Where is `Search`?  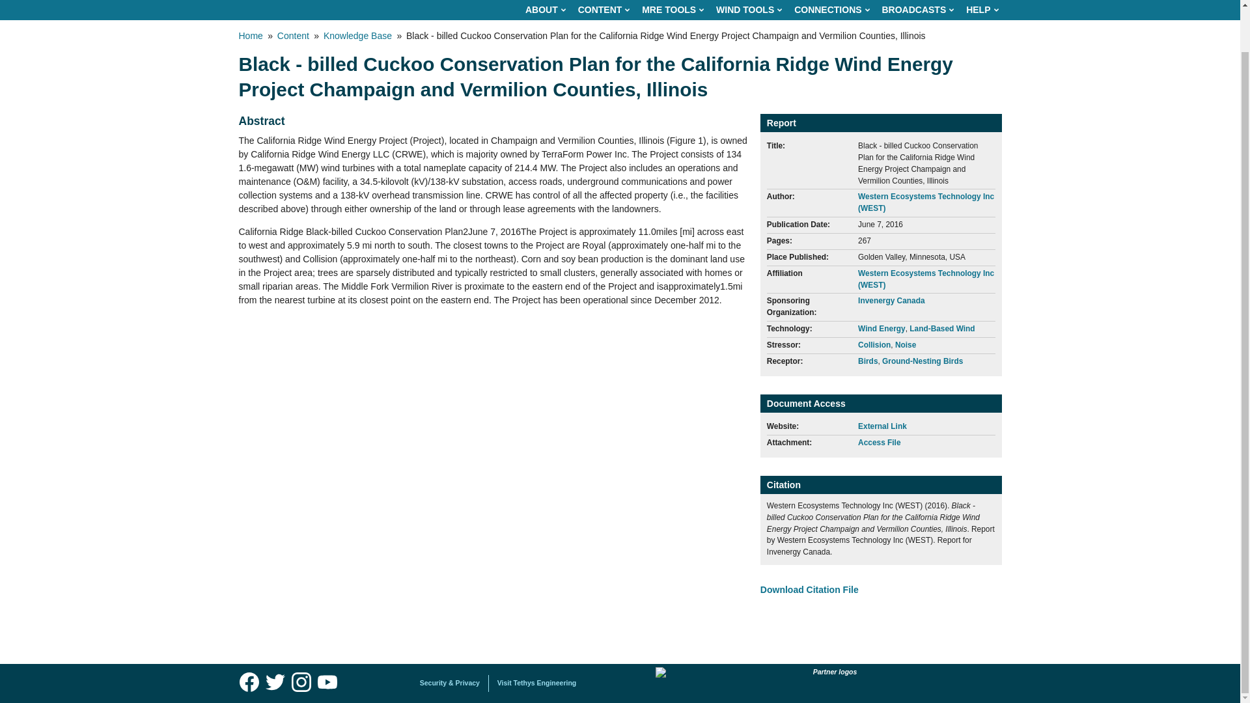
Search is located at coordinates (986, 8).